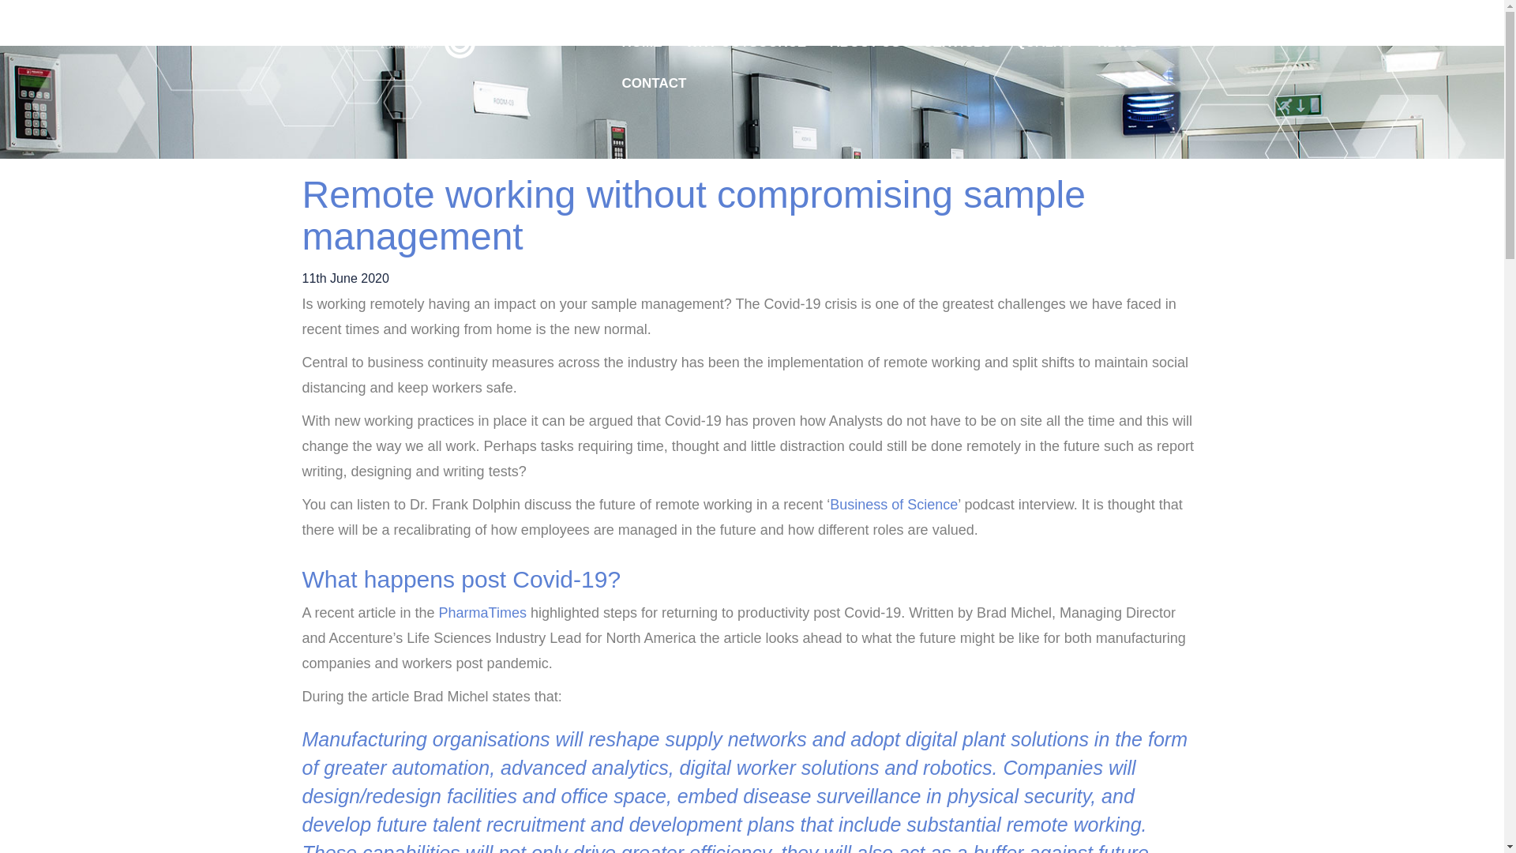 This screenshot has height=853, width=1516. Describe the element at coordinates (1082, 12) in the screenshot. I see `Cambrex.com` at that location.